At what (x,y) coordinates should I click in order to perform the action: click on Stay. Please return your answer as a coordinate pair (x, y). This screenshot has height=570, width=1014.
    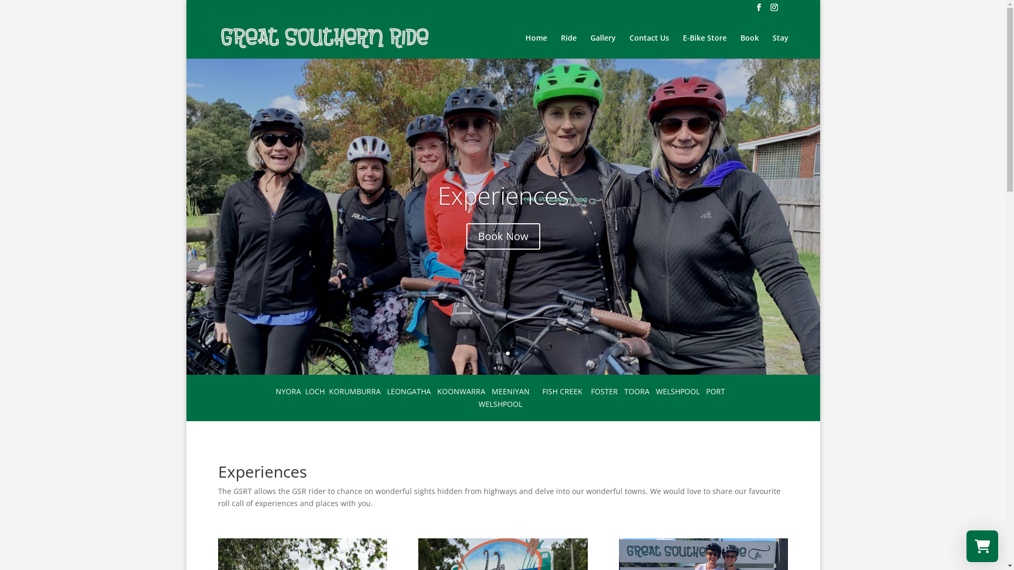
    Looking at the image, I should click on (780, 46).